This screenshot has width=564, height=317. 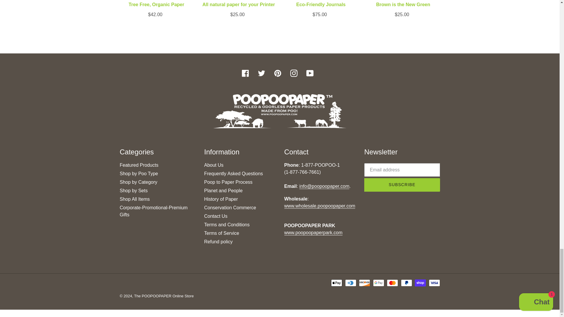 I want to click on Corporate-Promotional-Premium Gifts, so click(x=154, y=211).